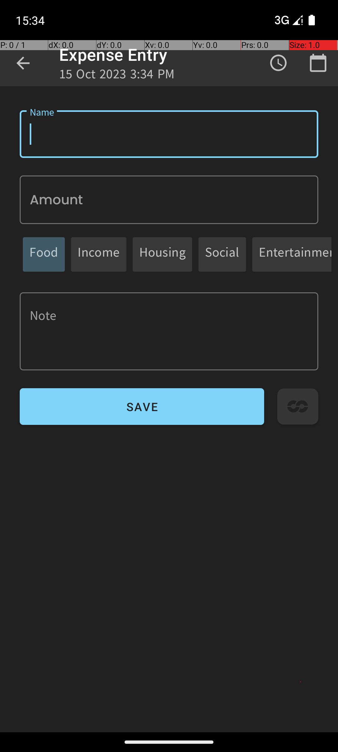 This screenshot has width=338, height=752. I want to click on 15 Oct 2023 3:34 PM, so click(117, 76).